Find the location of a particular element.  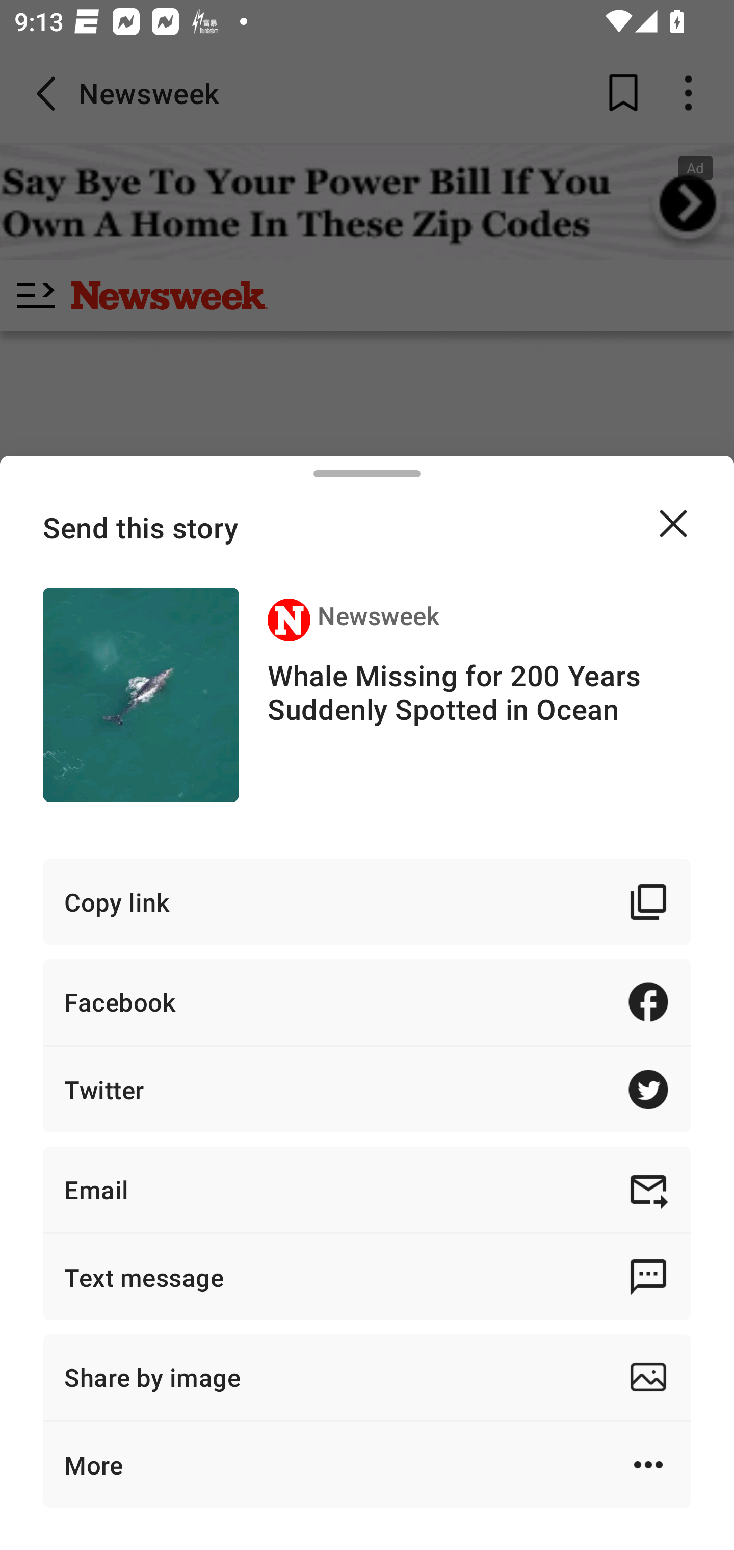

Text message is located at coordinates (367, 1277).